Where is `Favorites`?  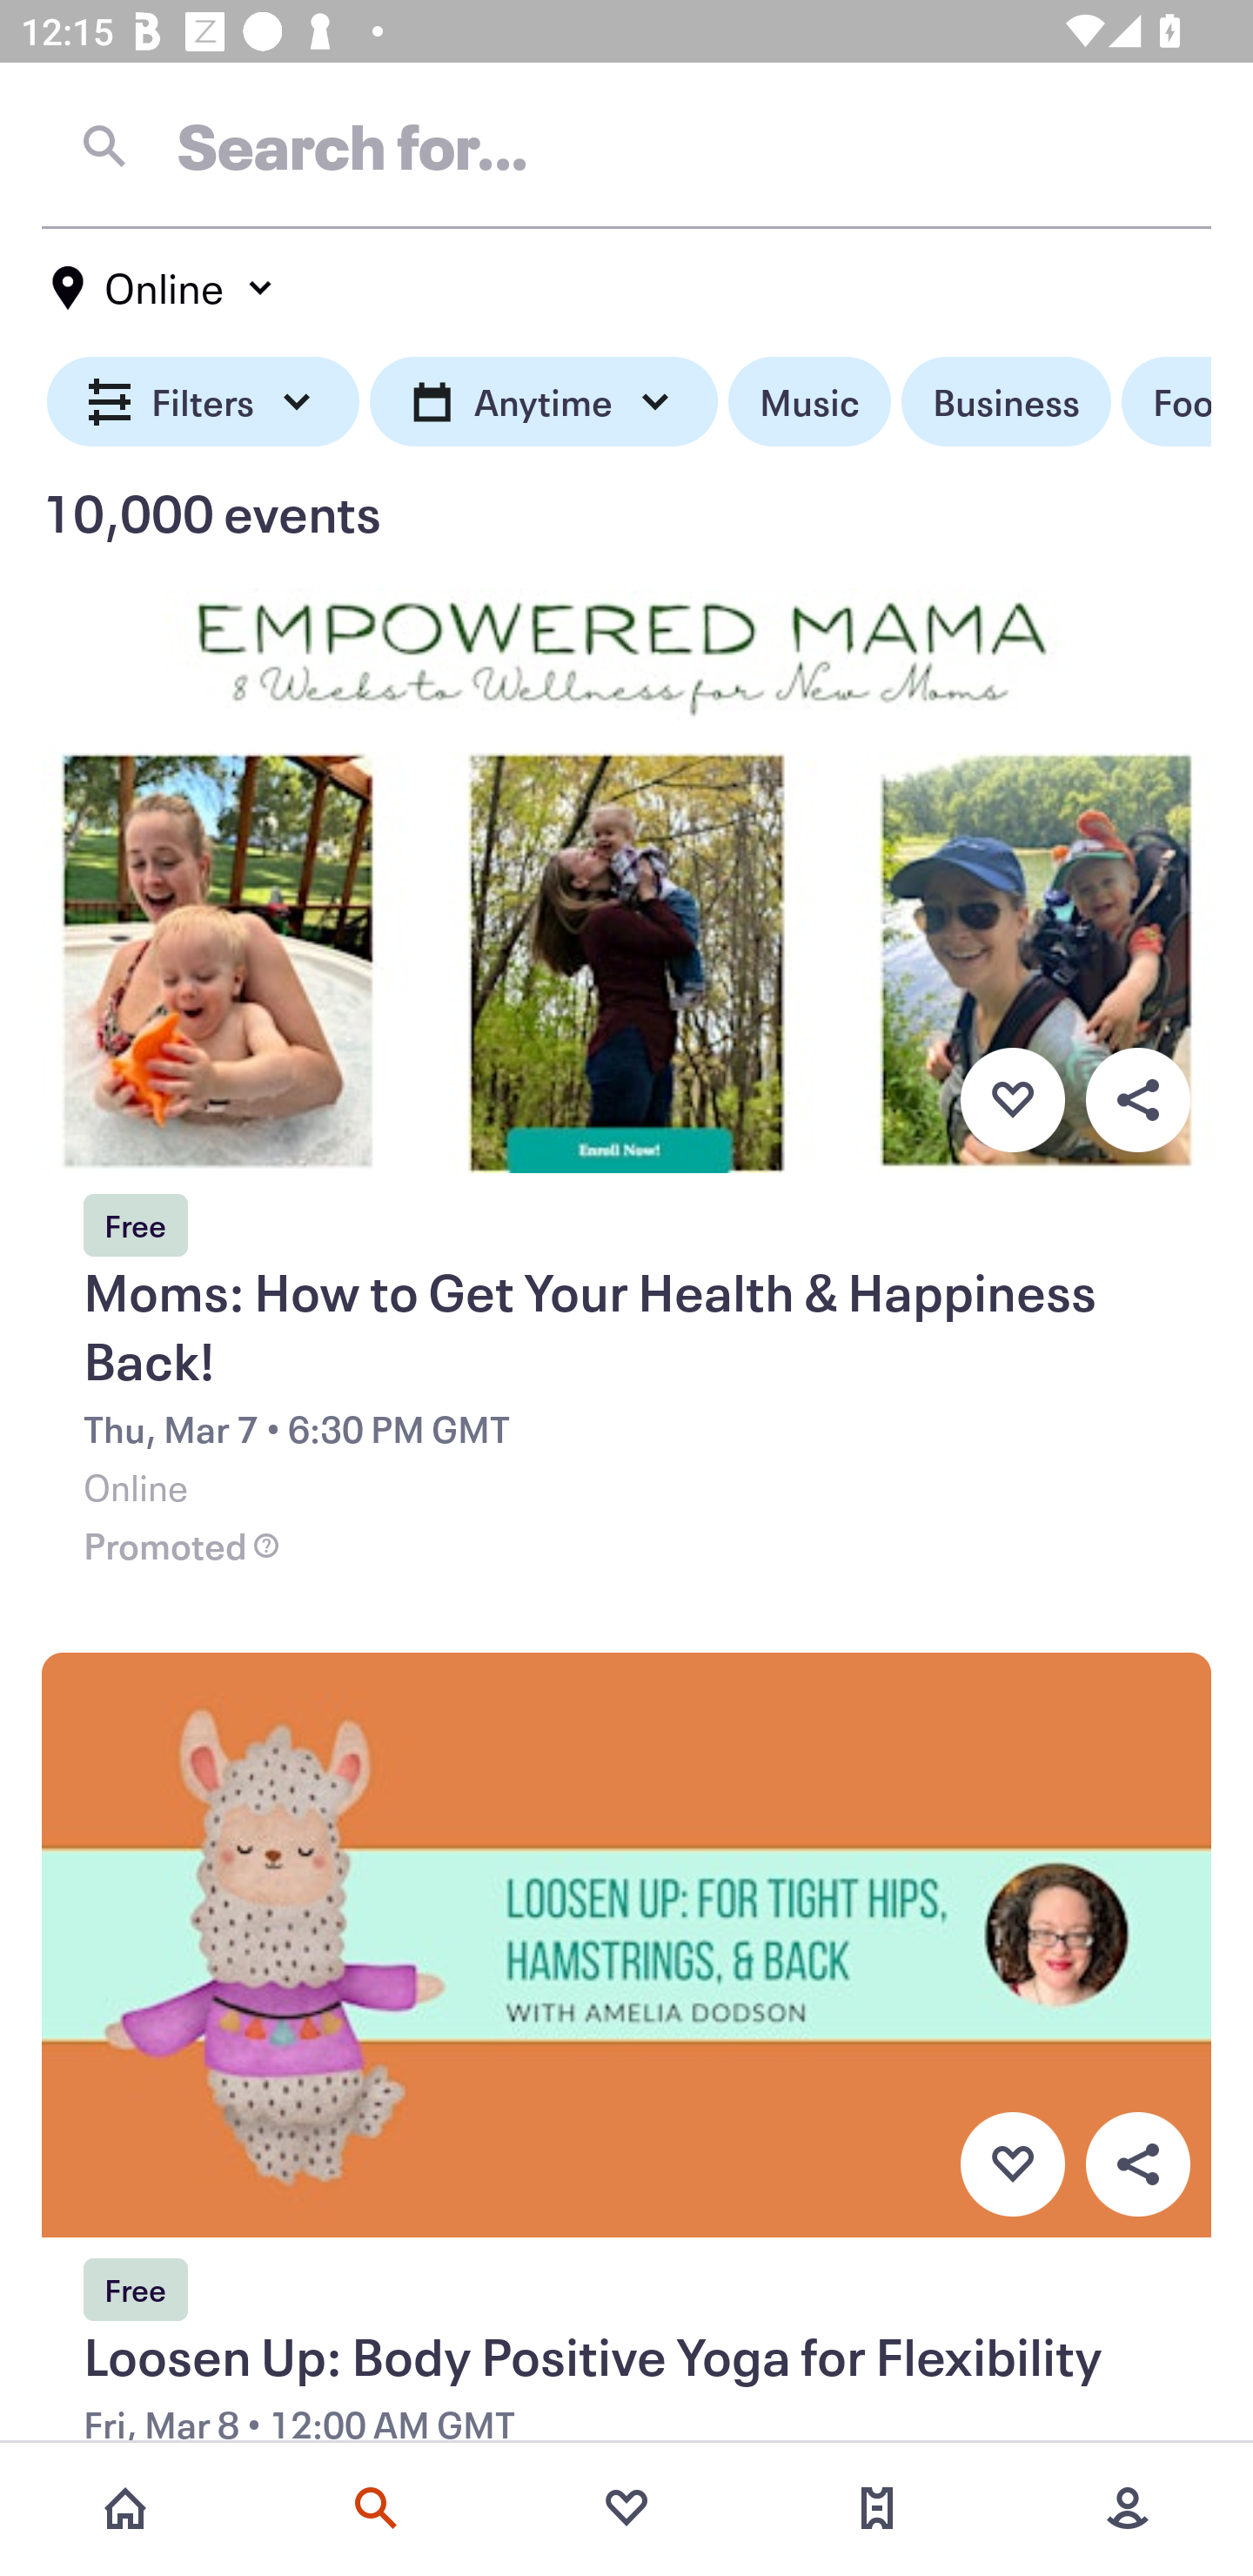 Favorites is located at coordinates (626, 2508).